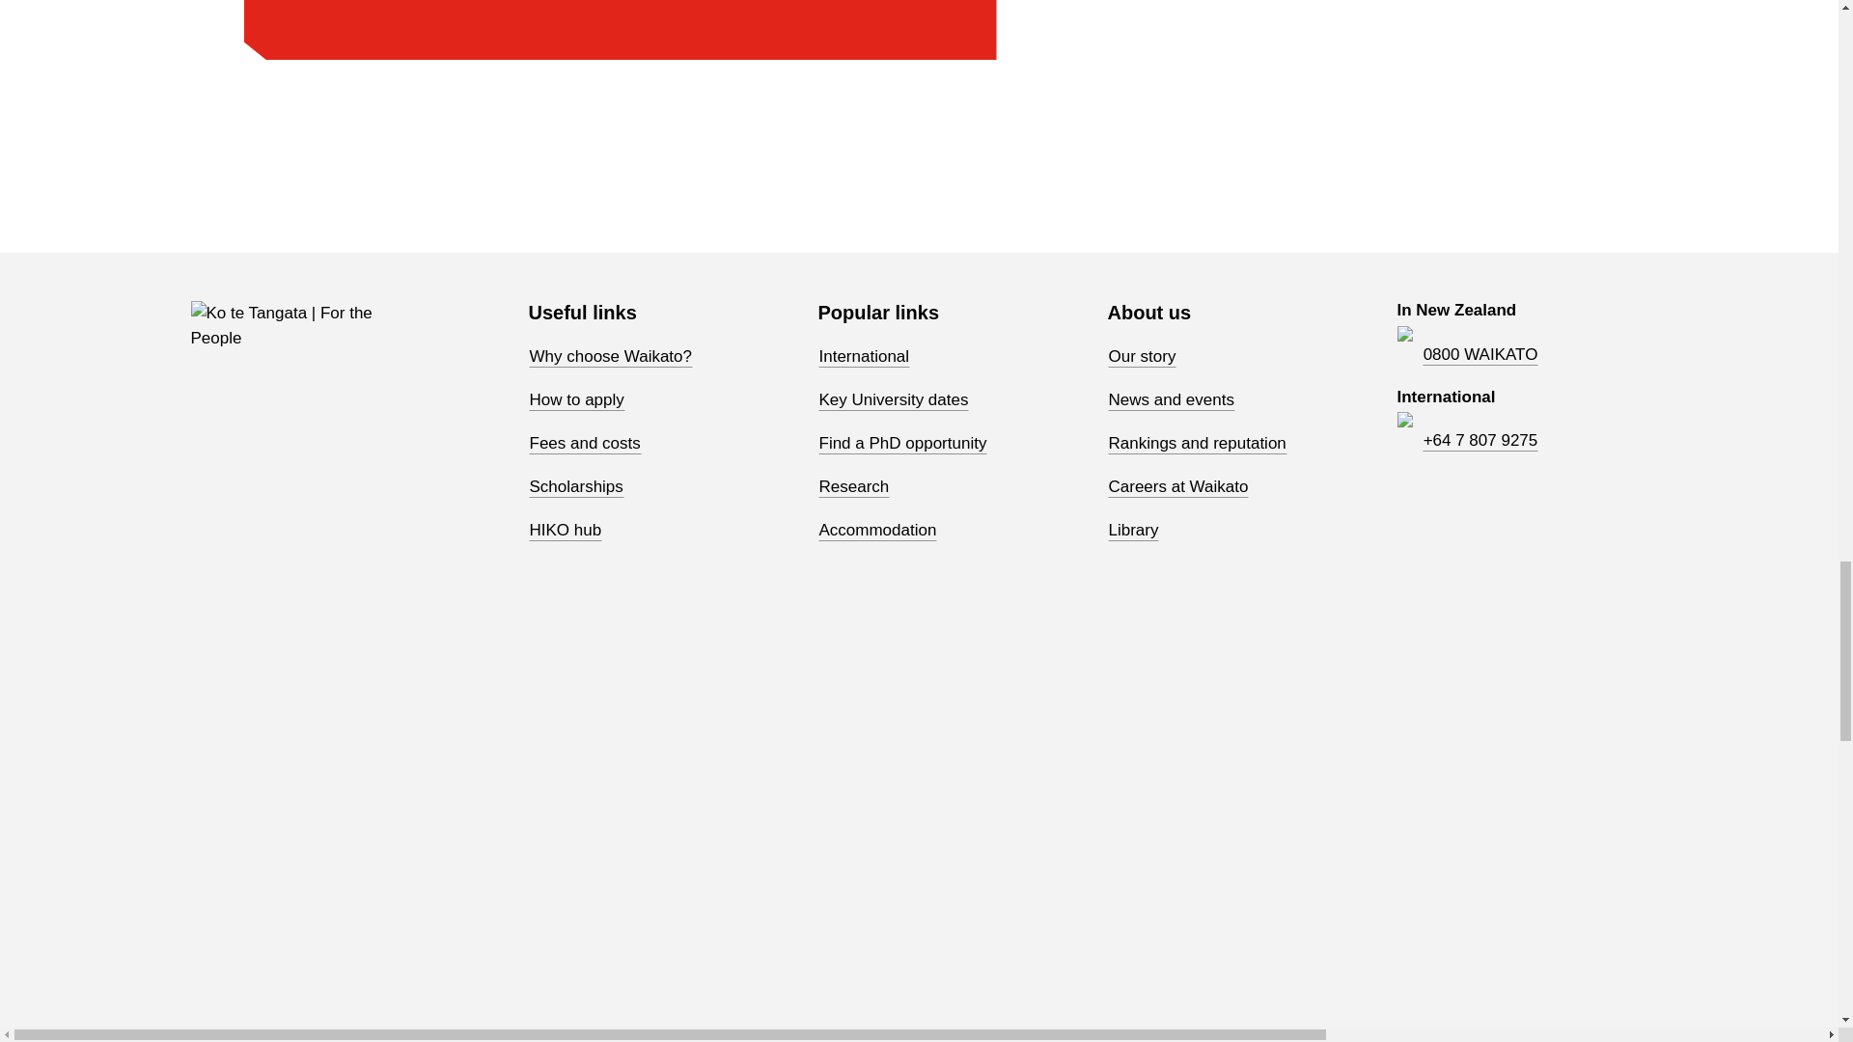 The height and width of the screenshot is (1042, 1853). Describe the element at coordinates (894, 399) in the screenshot. I see `Key University dates` at that location.